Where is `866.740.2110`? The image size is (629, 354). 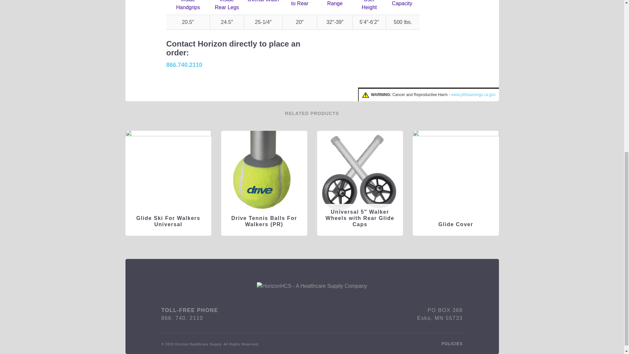
866.740.2110 is located at coordinates (184, 65).